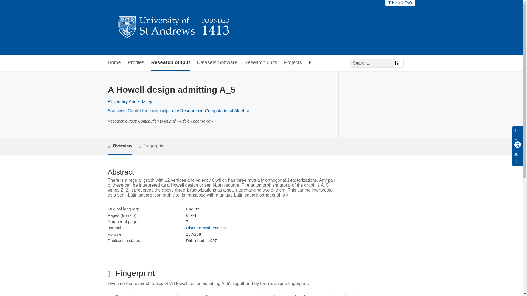 Image resolution: width=527 pixels, height=296 pixels. Describe the element at coordinates (152, 146) in the screenshot. I see `Fingerprint` at that location.